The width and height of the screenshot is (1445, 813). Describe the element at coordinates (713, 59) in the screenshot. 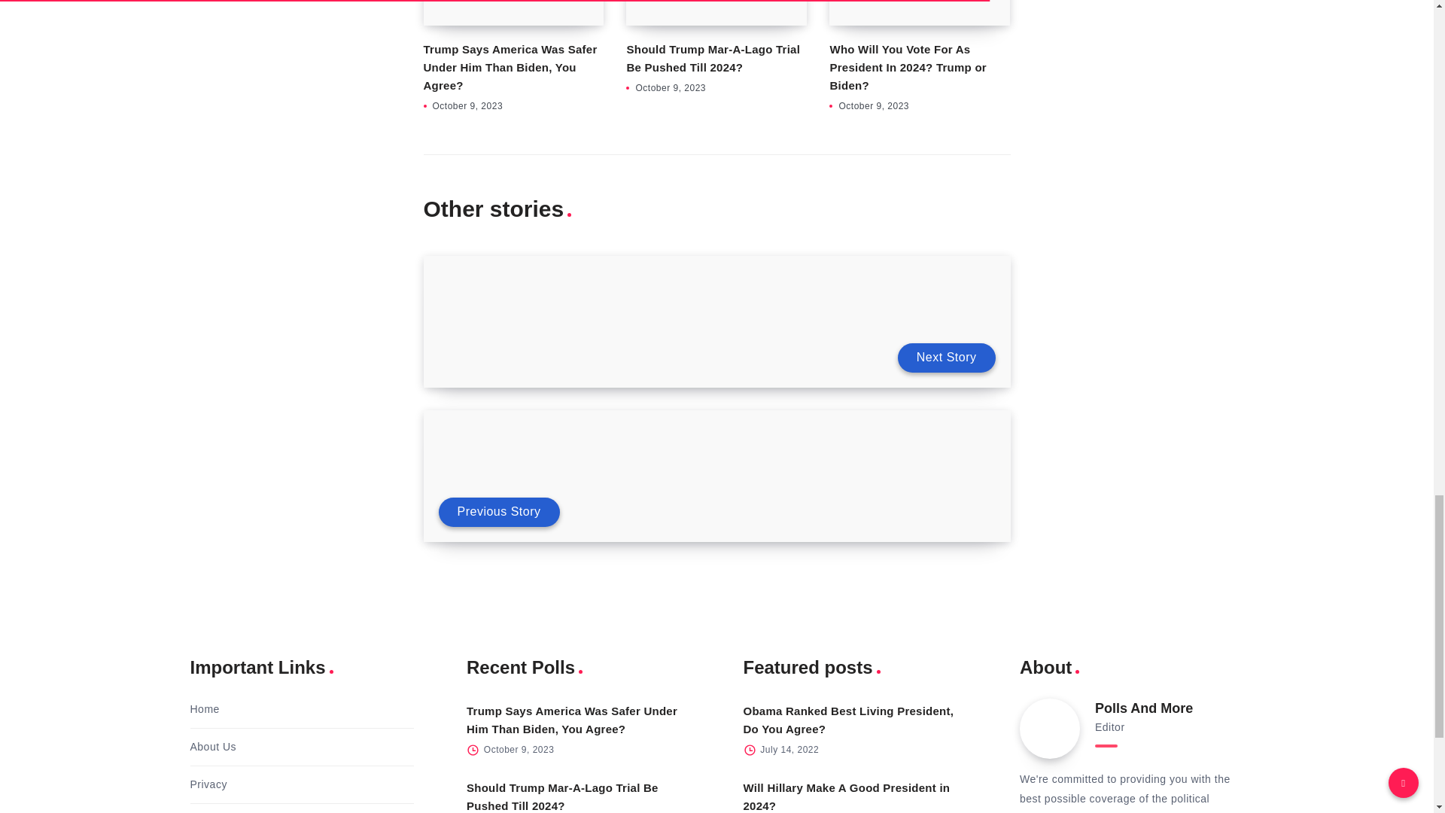

I see `Should Trump Mar-A-Lago Trial Be Pushed Till 2024?` at that location.